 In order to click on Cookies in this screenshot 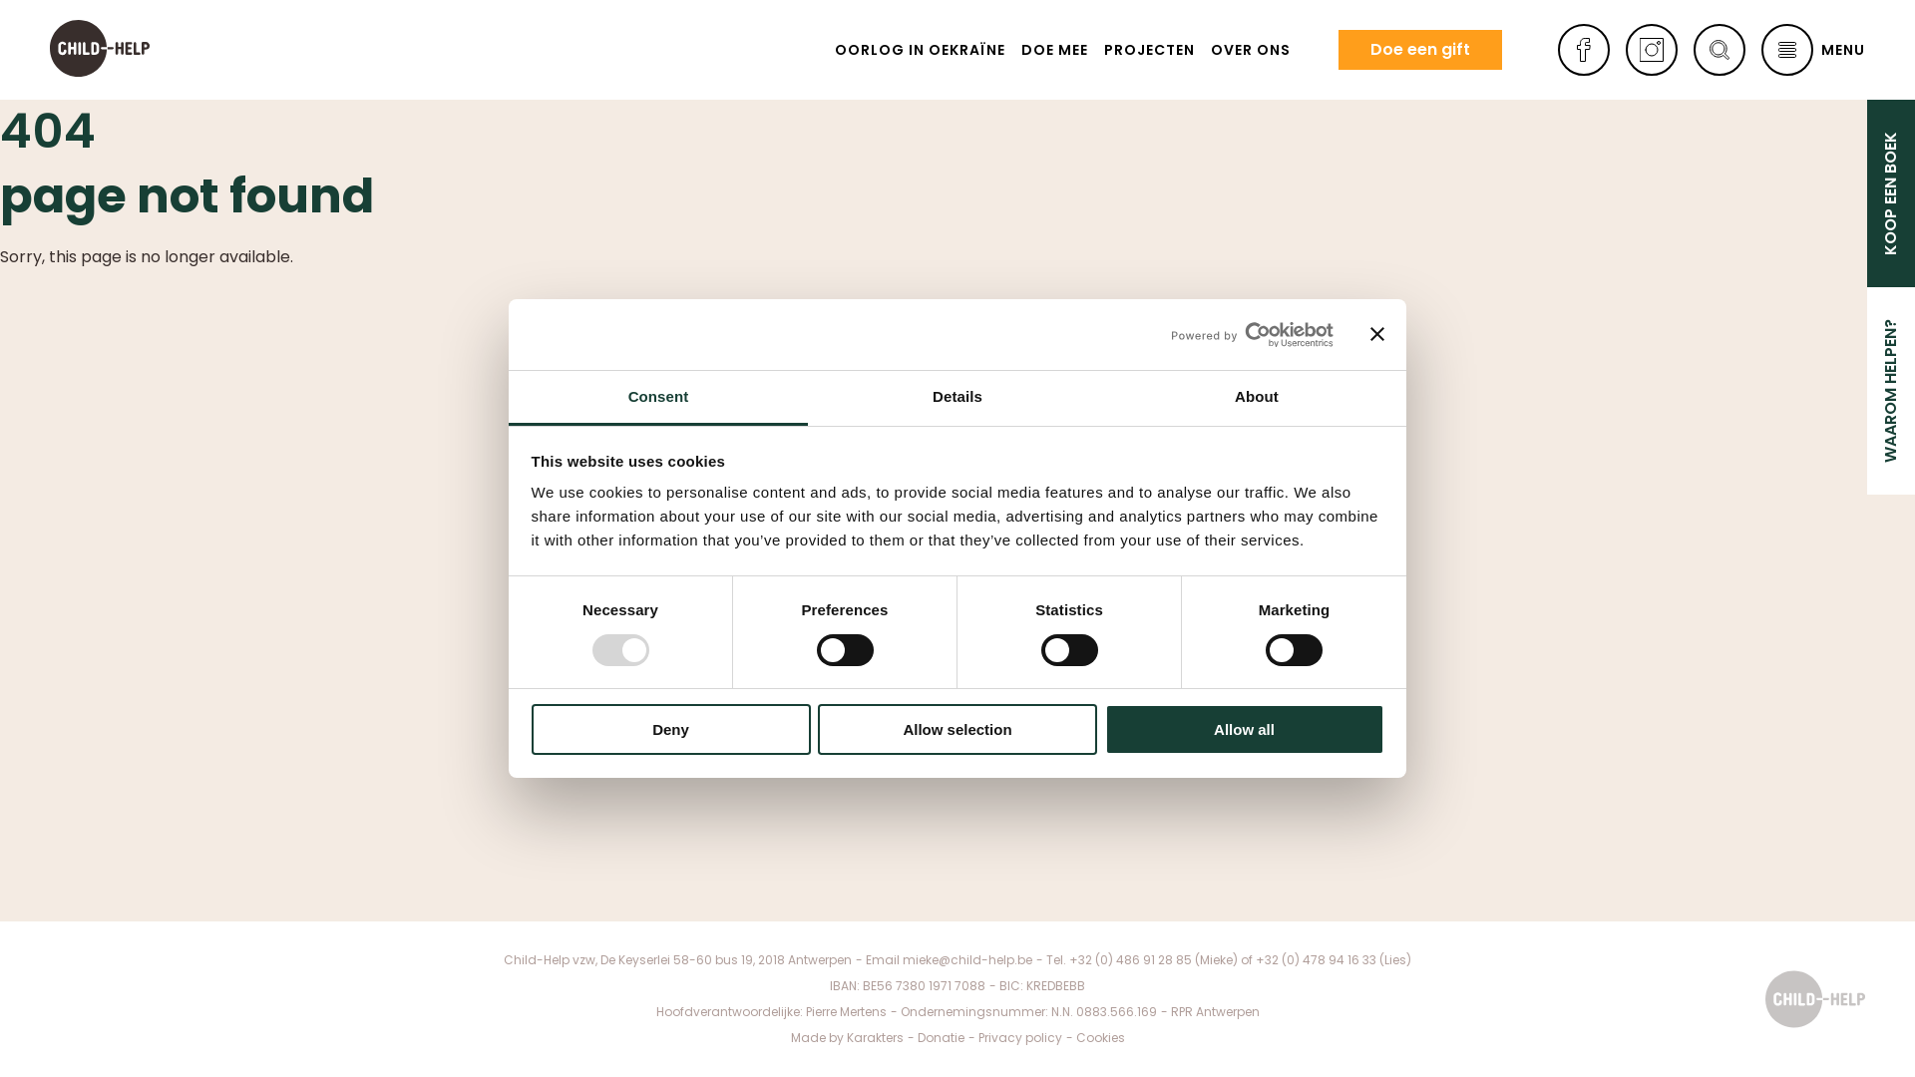, I will do `click(1099, 1037)`.